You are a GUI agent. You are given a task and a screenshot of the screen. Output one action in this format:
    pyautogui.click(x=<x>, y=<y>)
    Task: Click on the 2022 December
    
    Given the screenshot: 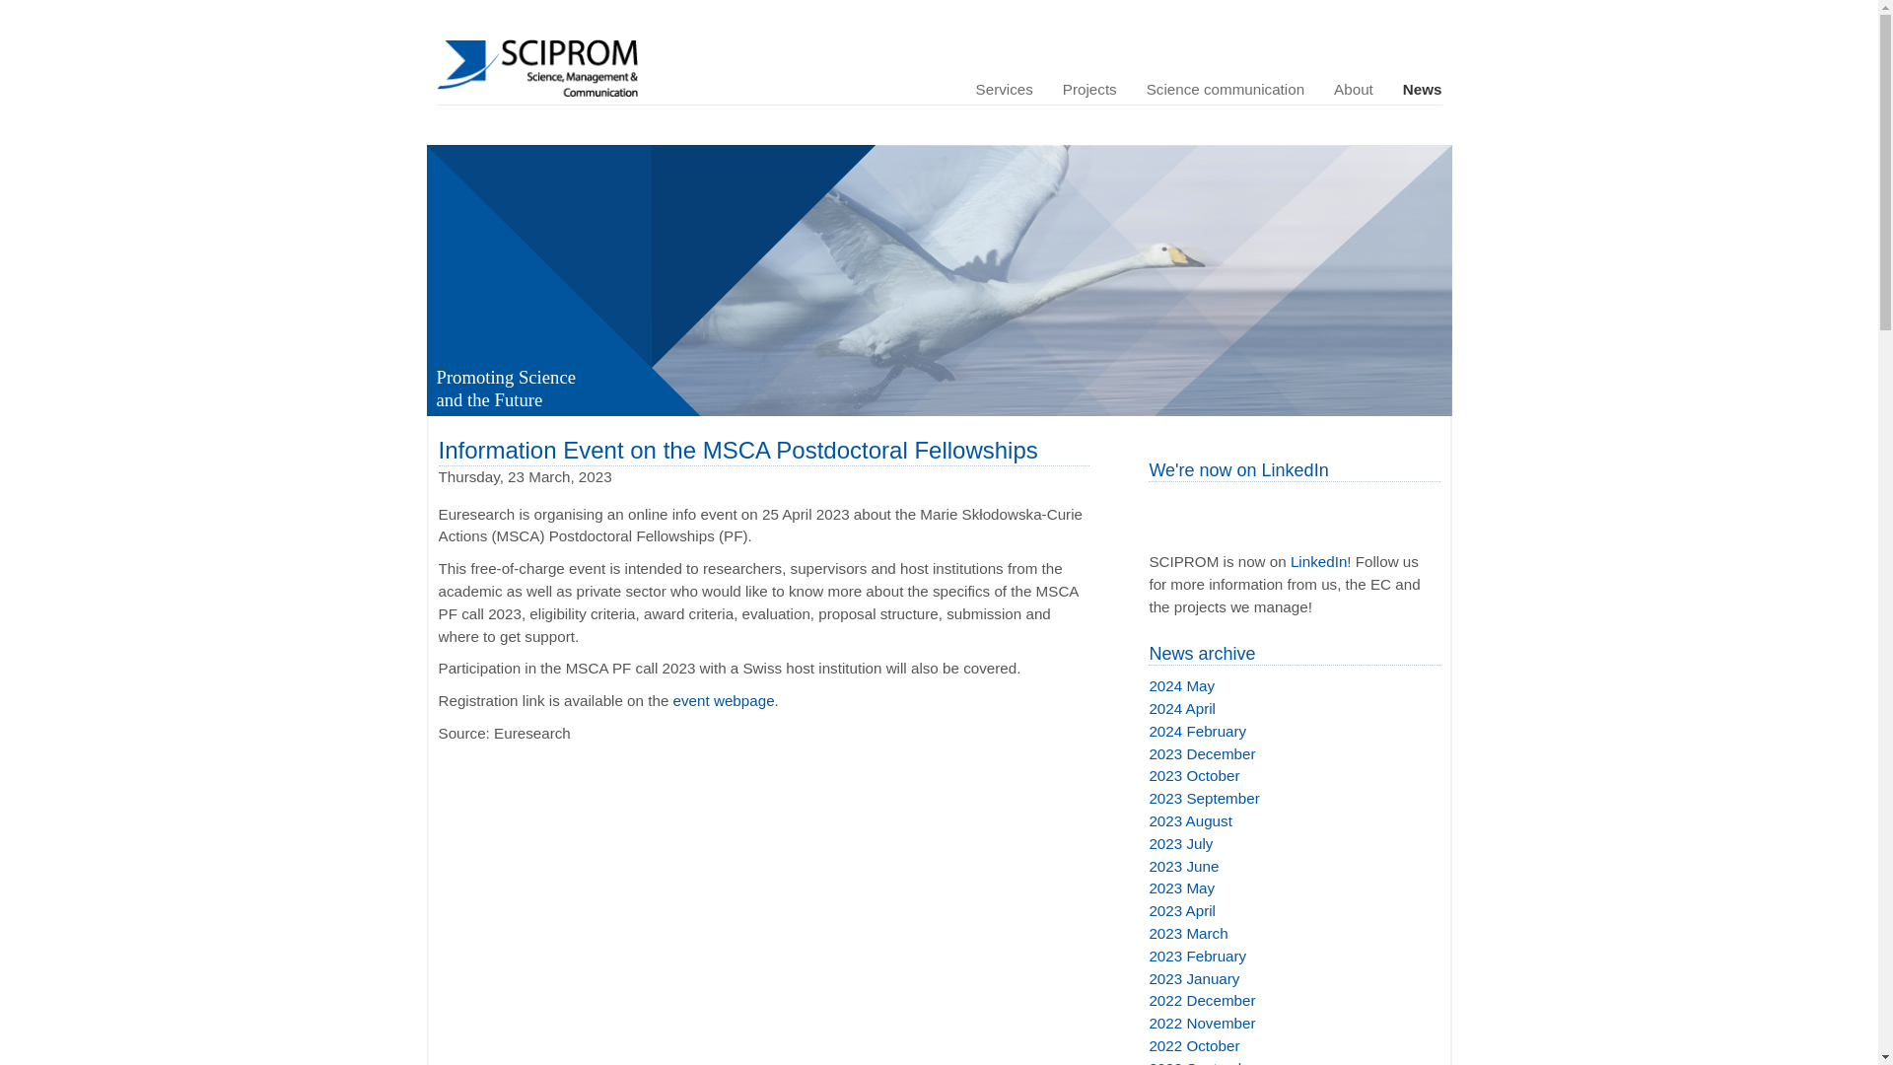 What is the action you would take?
    pyautogui.click(x=1294, y=1002)
    